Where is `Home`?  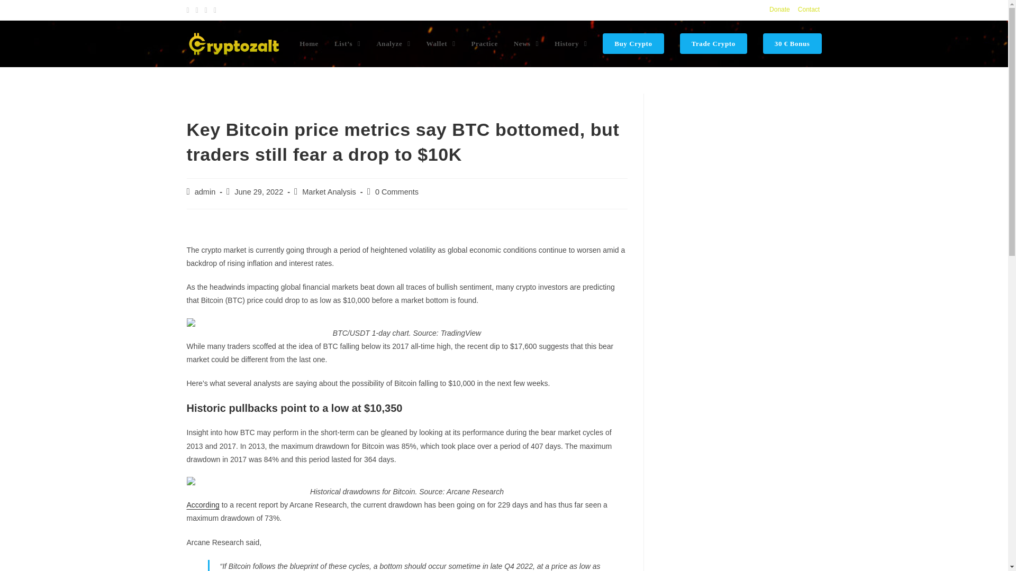
Home is located at coordinates (309, 43).